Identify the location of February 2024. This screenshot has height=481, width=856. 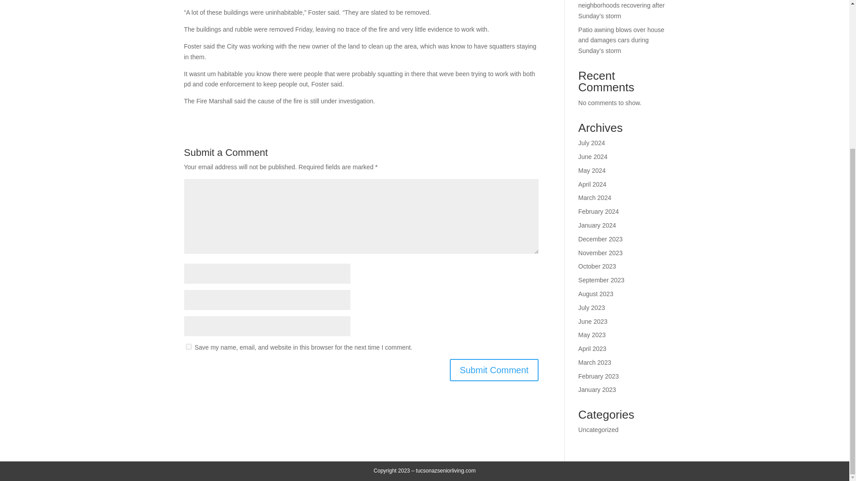
(598, 211).